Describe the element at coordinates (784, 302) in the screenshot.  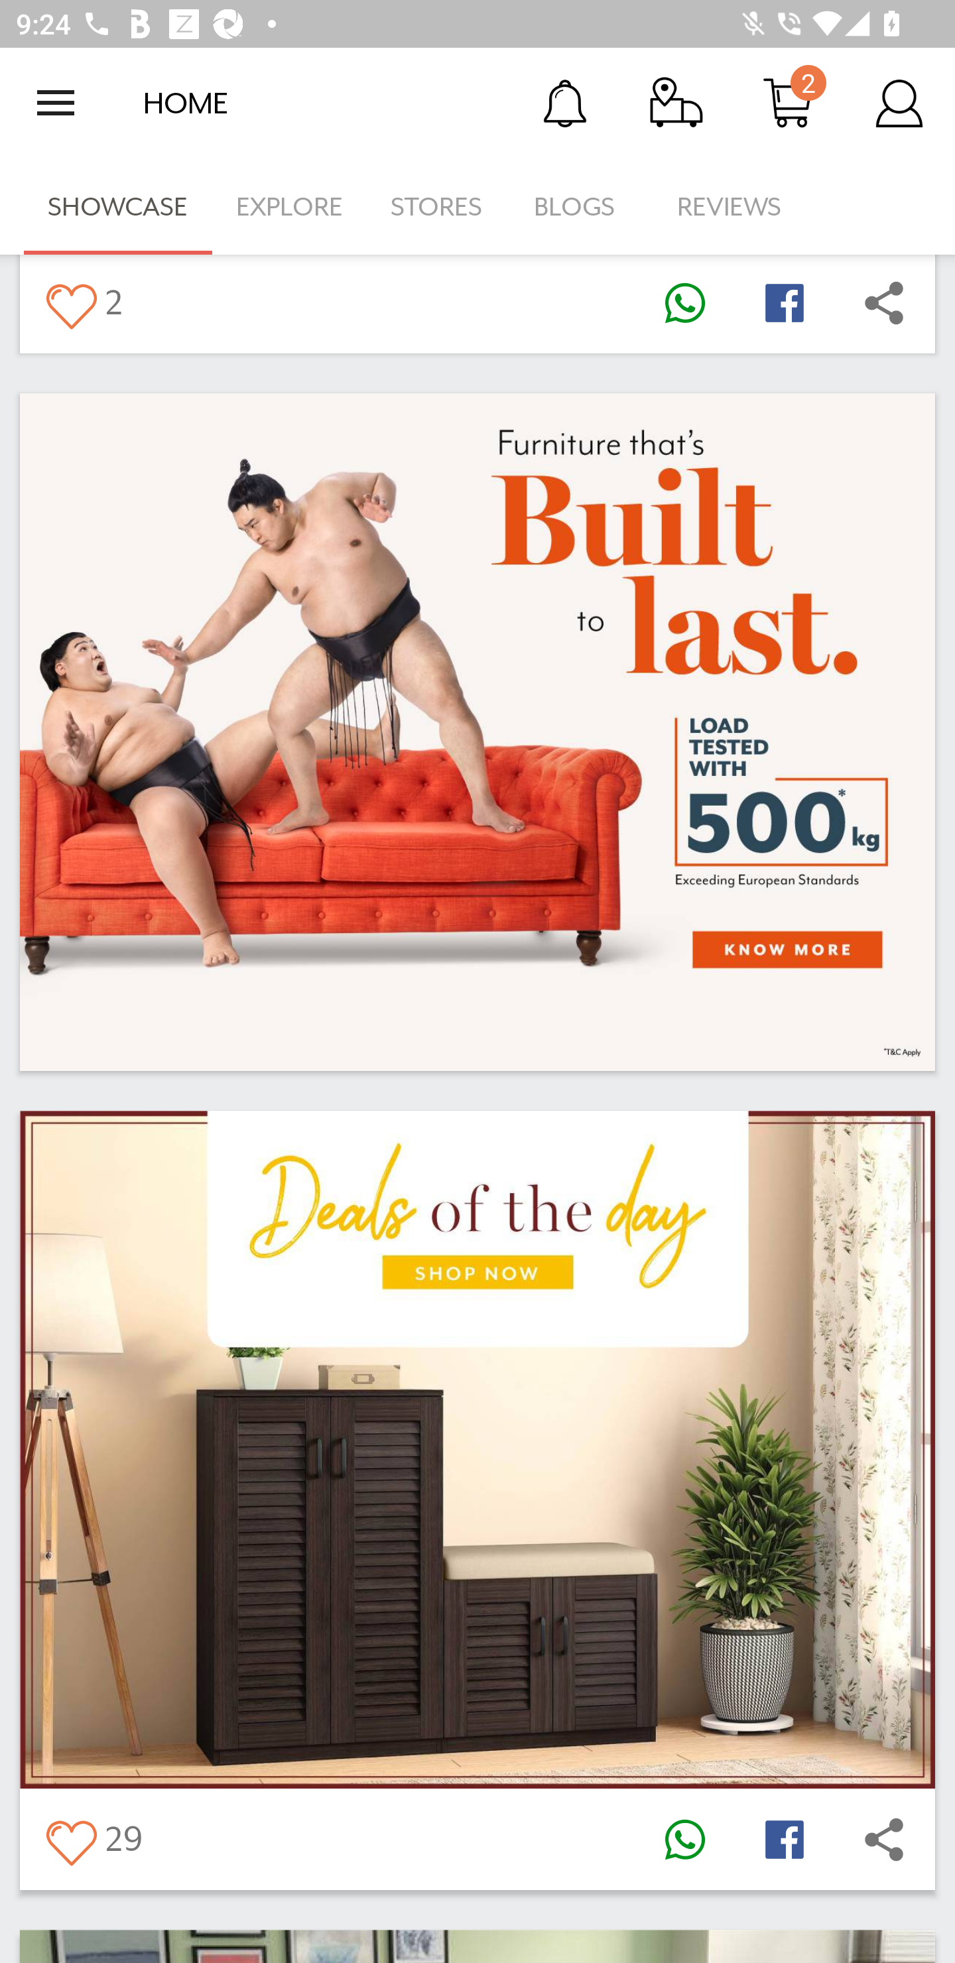
I see `` at that location.